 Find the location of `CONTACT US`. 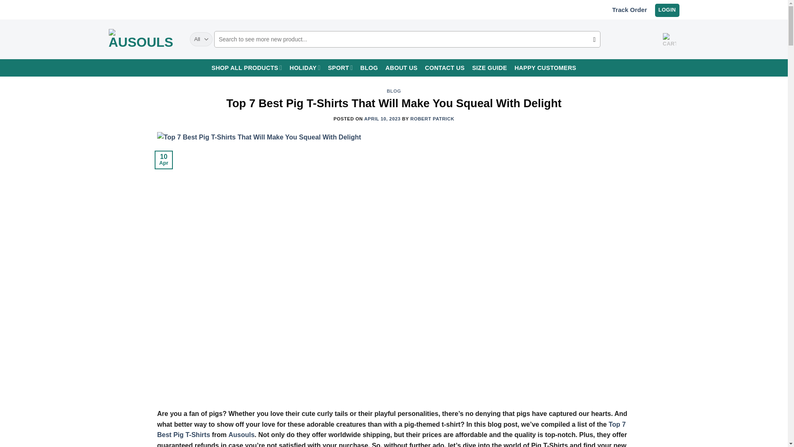

CONTACT US is located at coordinates (445, 68).